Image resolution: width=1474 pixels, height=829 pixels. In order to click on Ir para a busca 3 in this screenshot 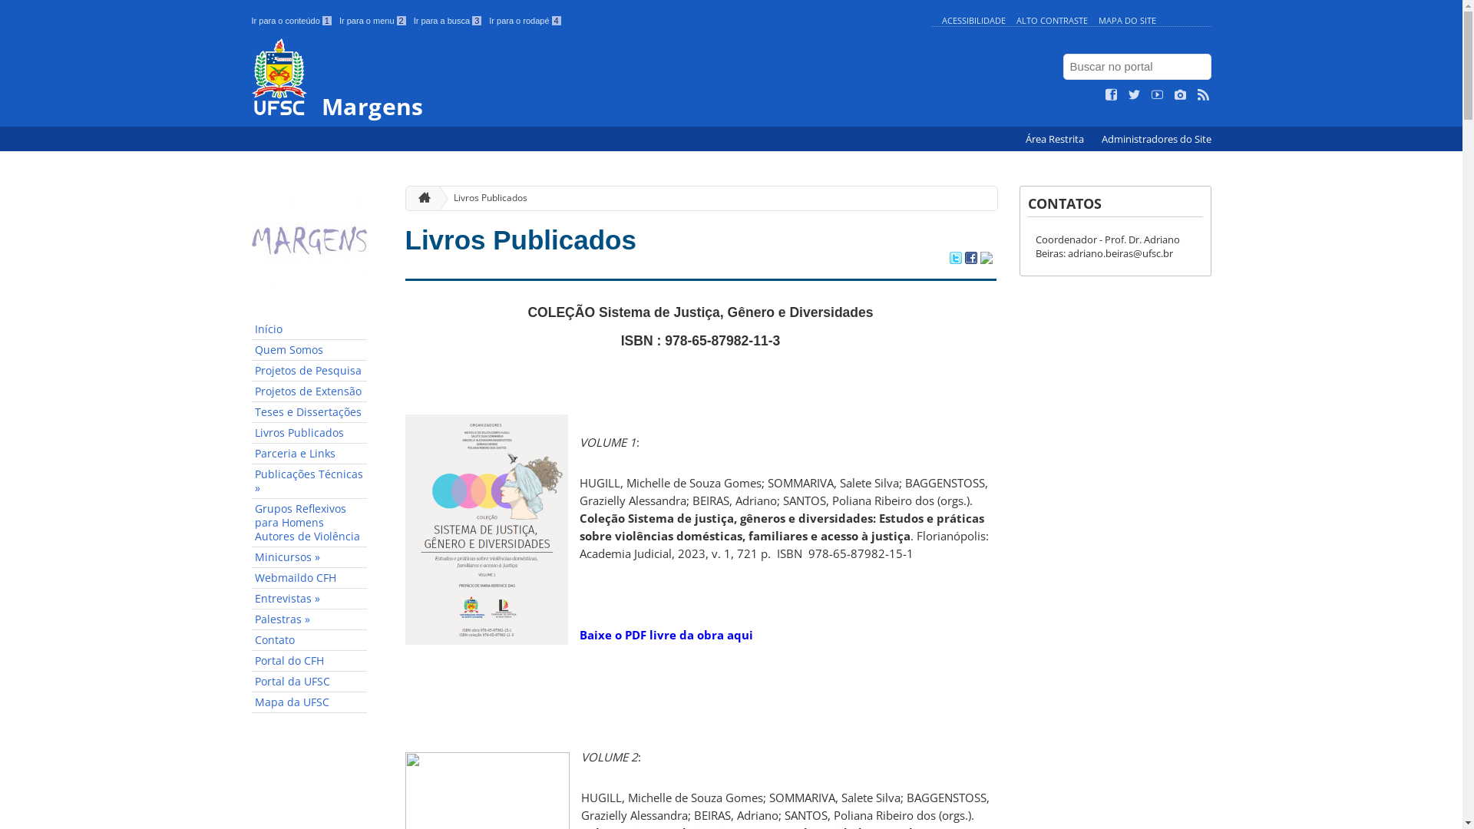, I will do `click(448, 21)`.